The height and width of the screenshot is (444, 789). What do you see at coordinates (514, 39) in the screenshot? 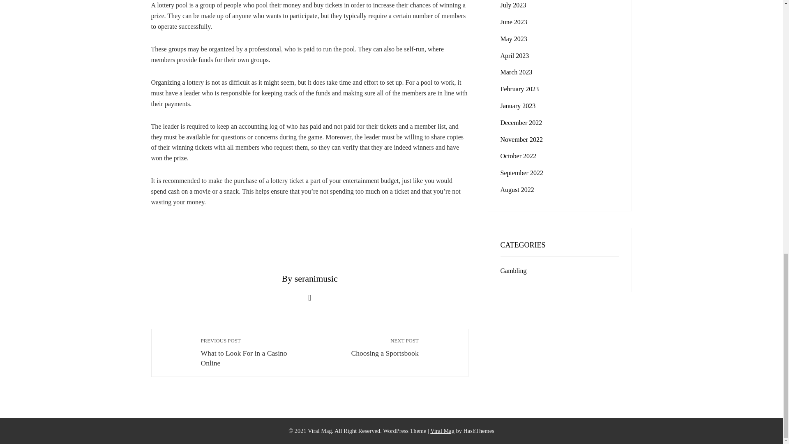
I see `April 2023` at bounding box center [514, 39].